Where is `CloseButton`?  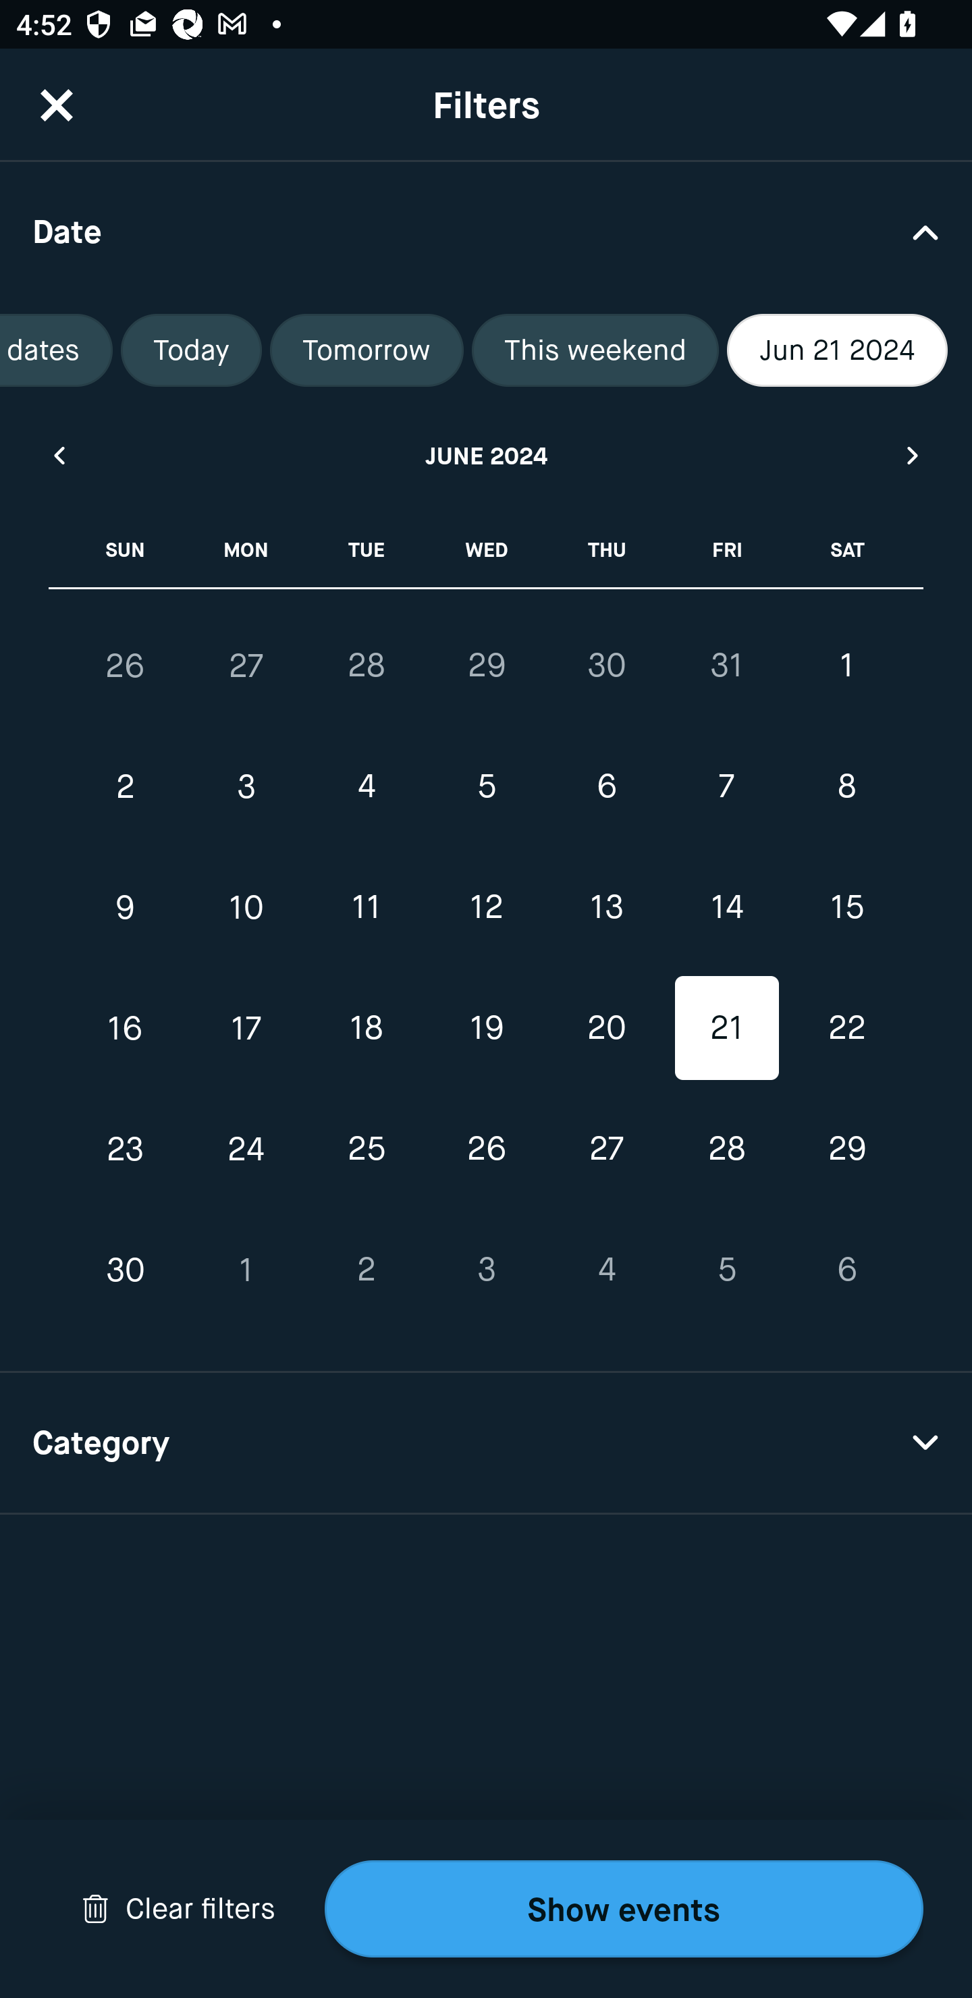 CloseButton is located at coordinates (57, 105).